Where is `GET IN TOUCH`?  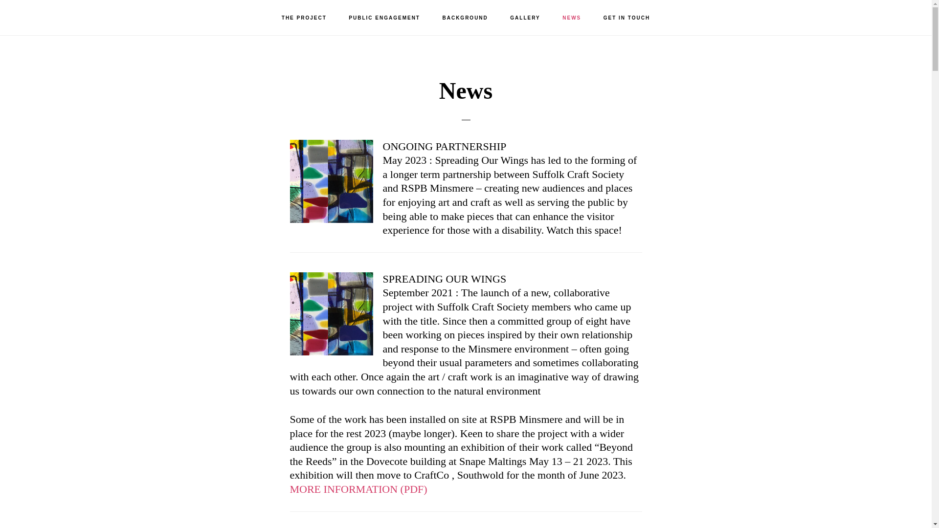 GET IN TOUCH is located at coordinates (626, 18).